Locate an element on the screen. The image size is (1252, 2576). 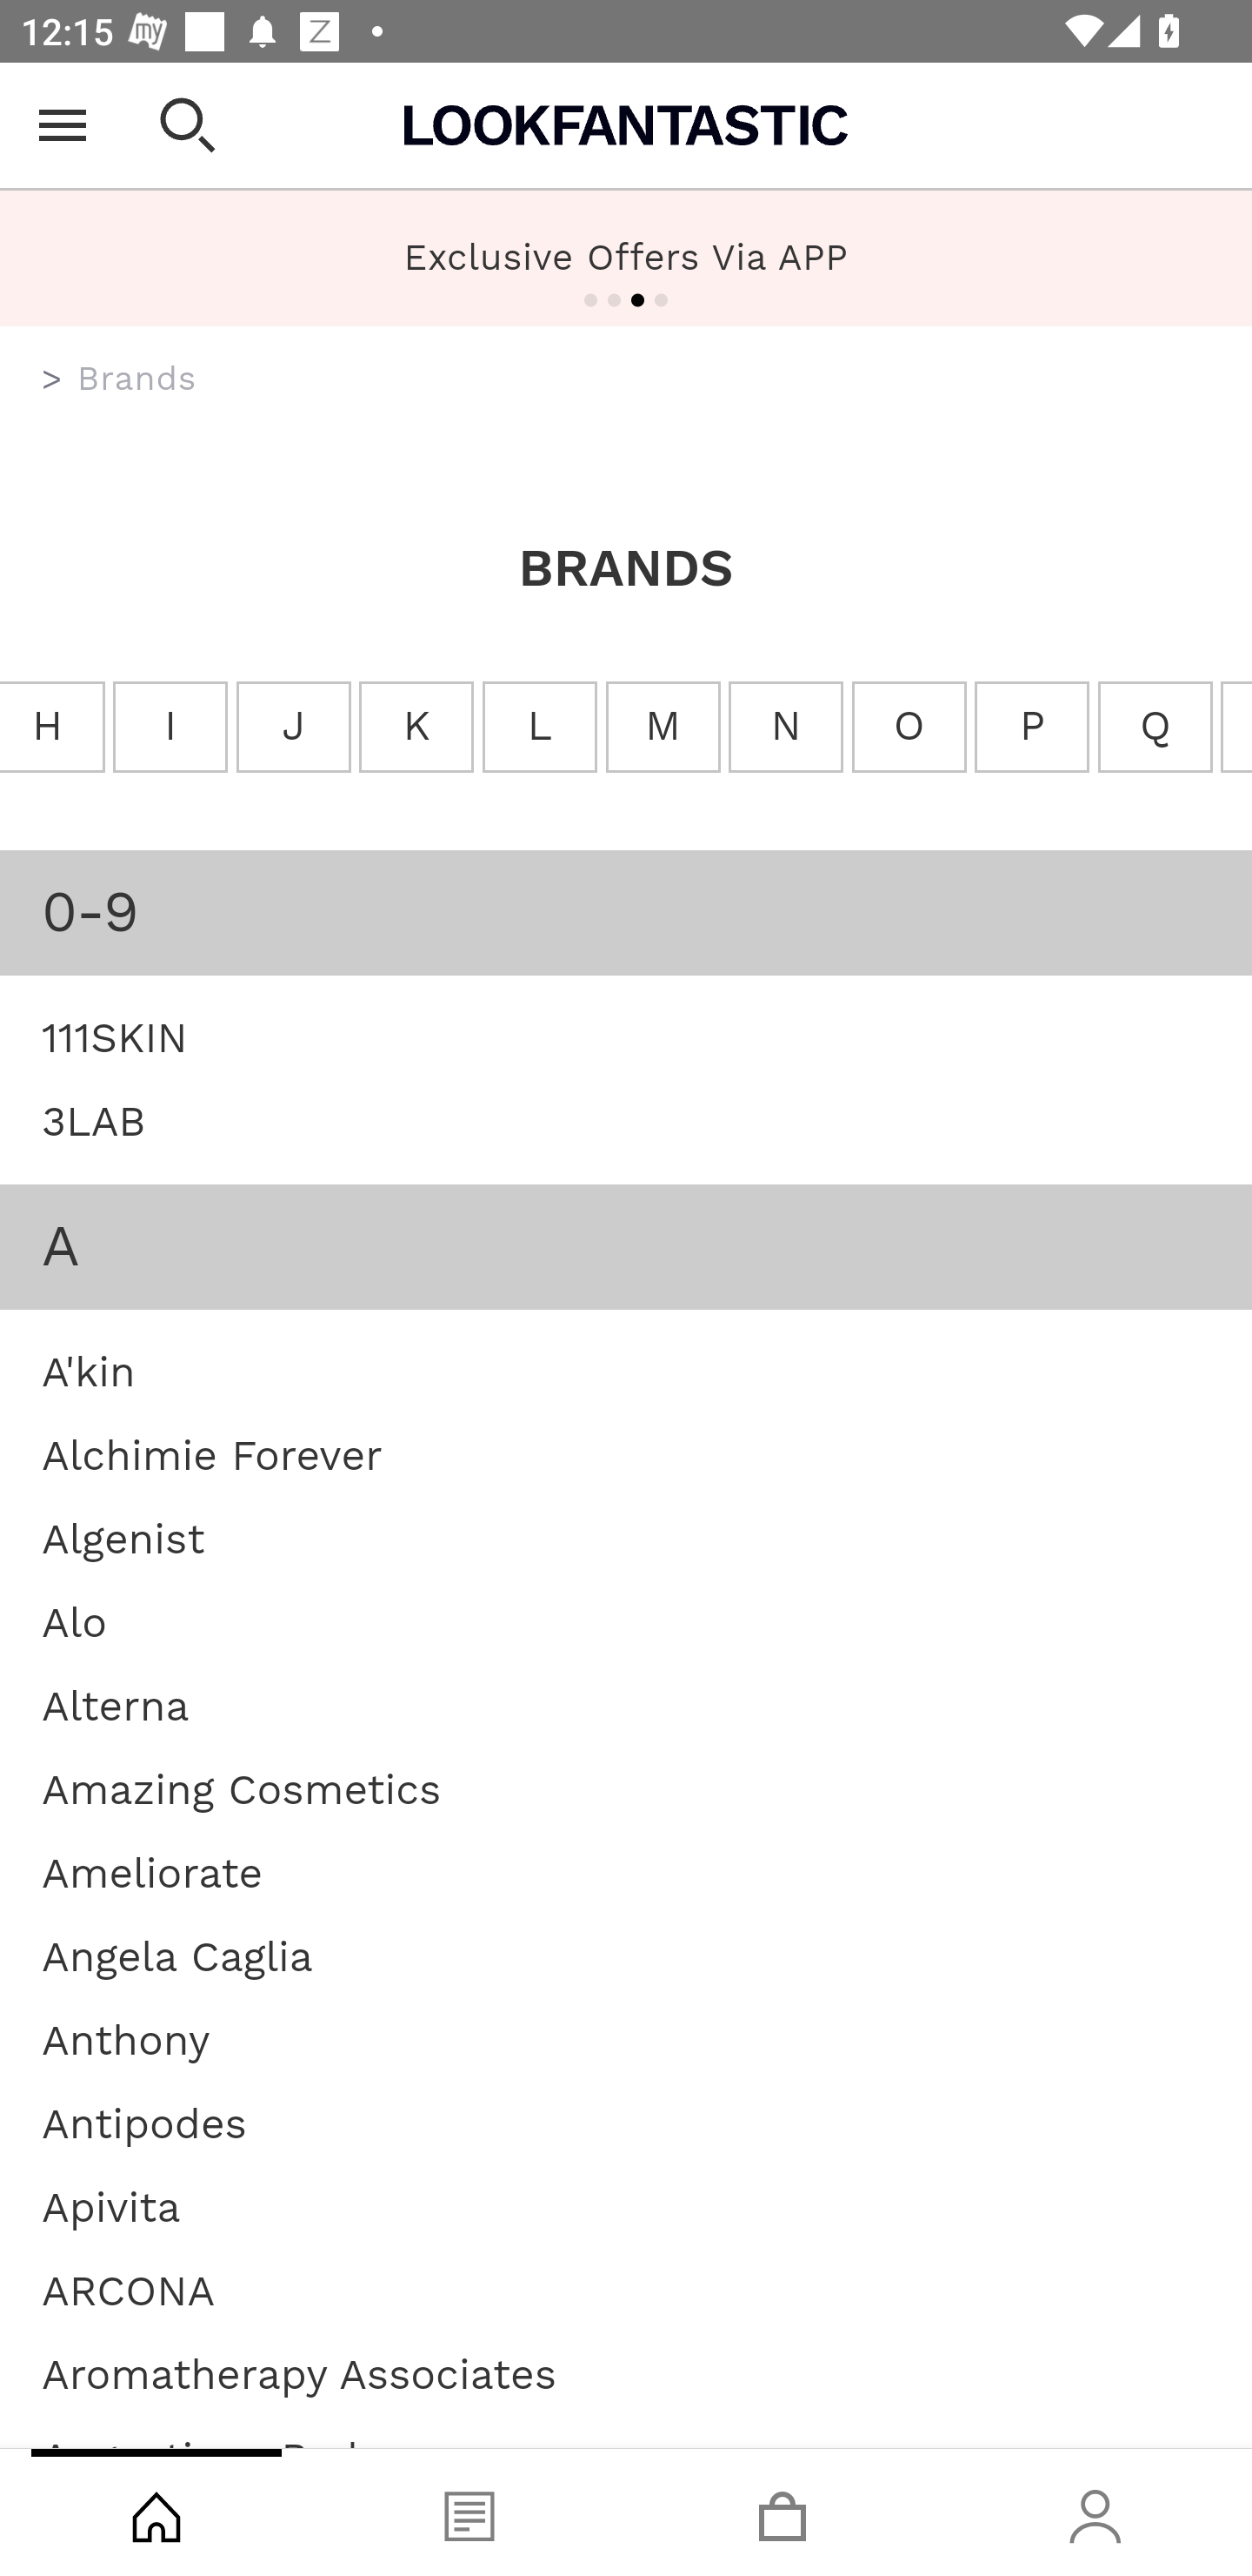
Account, tab, 4 of 4 is located at coordinates (1095, 2512).